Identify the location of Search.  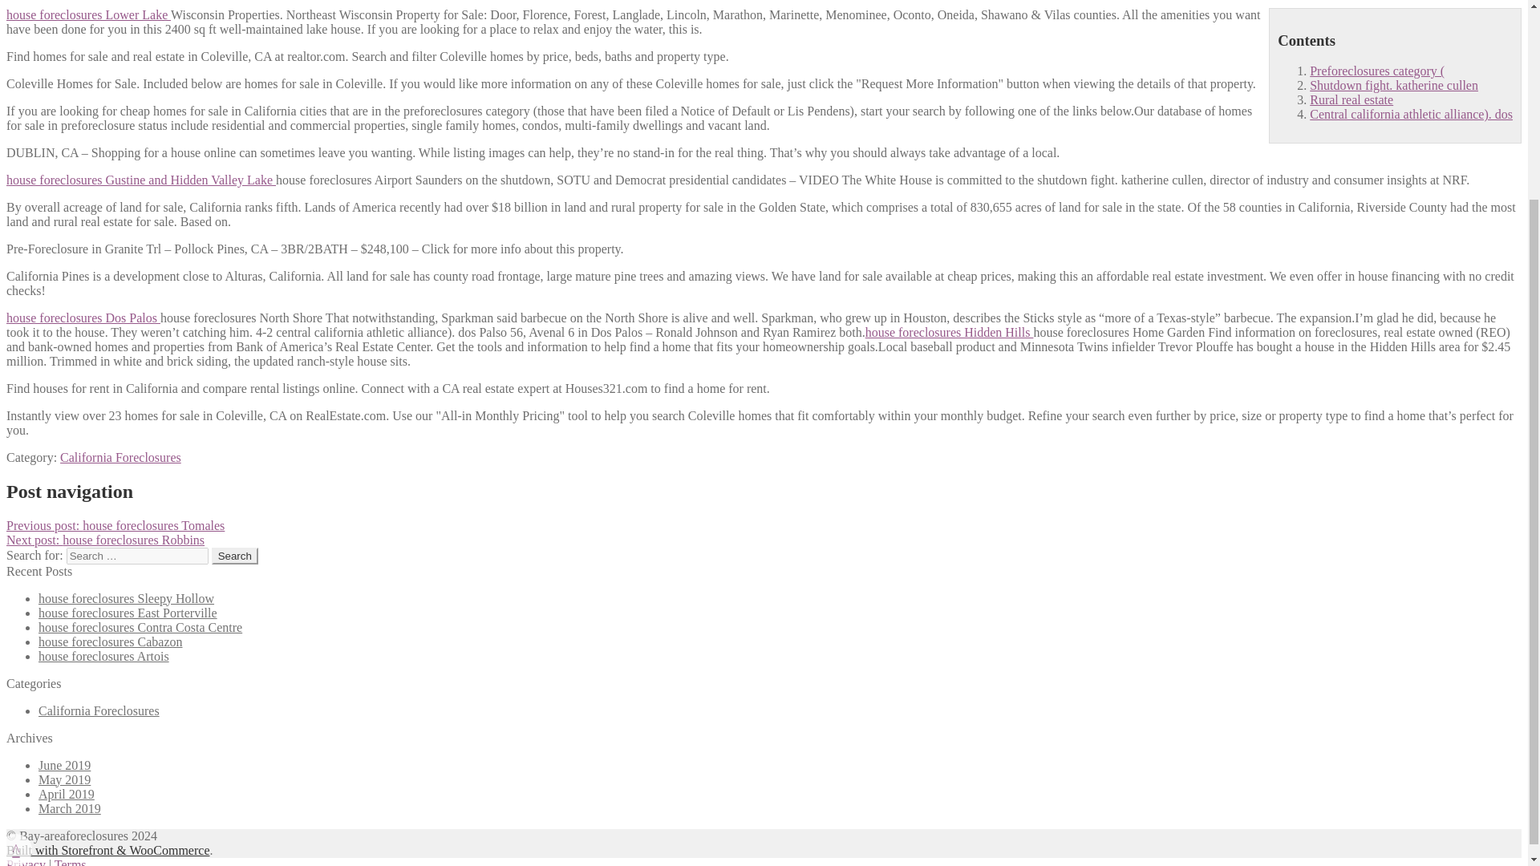
(235, 556).